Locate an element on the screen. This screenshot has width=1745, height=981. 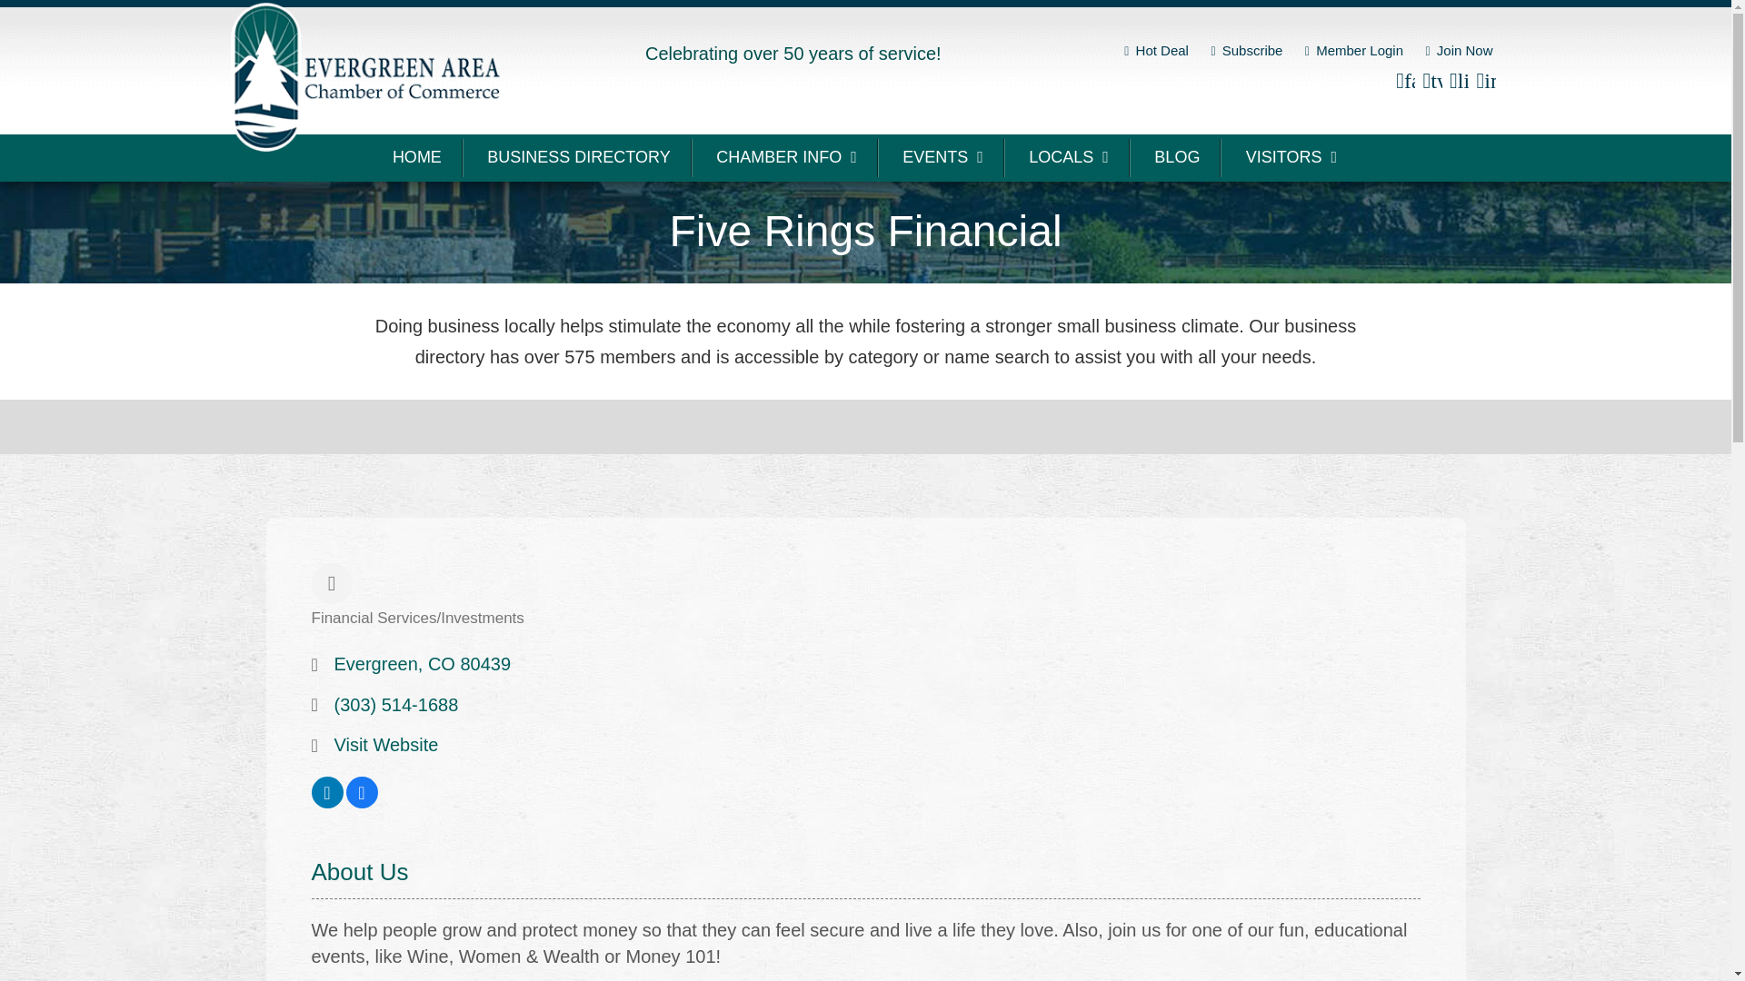
HOME is located at coordinates (418, 158).